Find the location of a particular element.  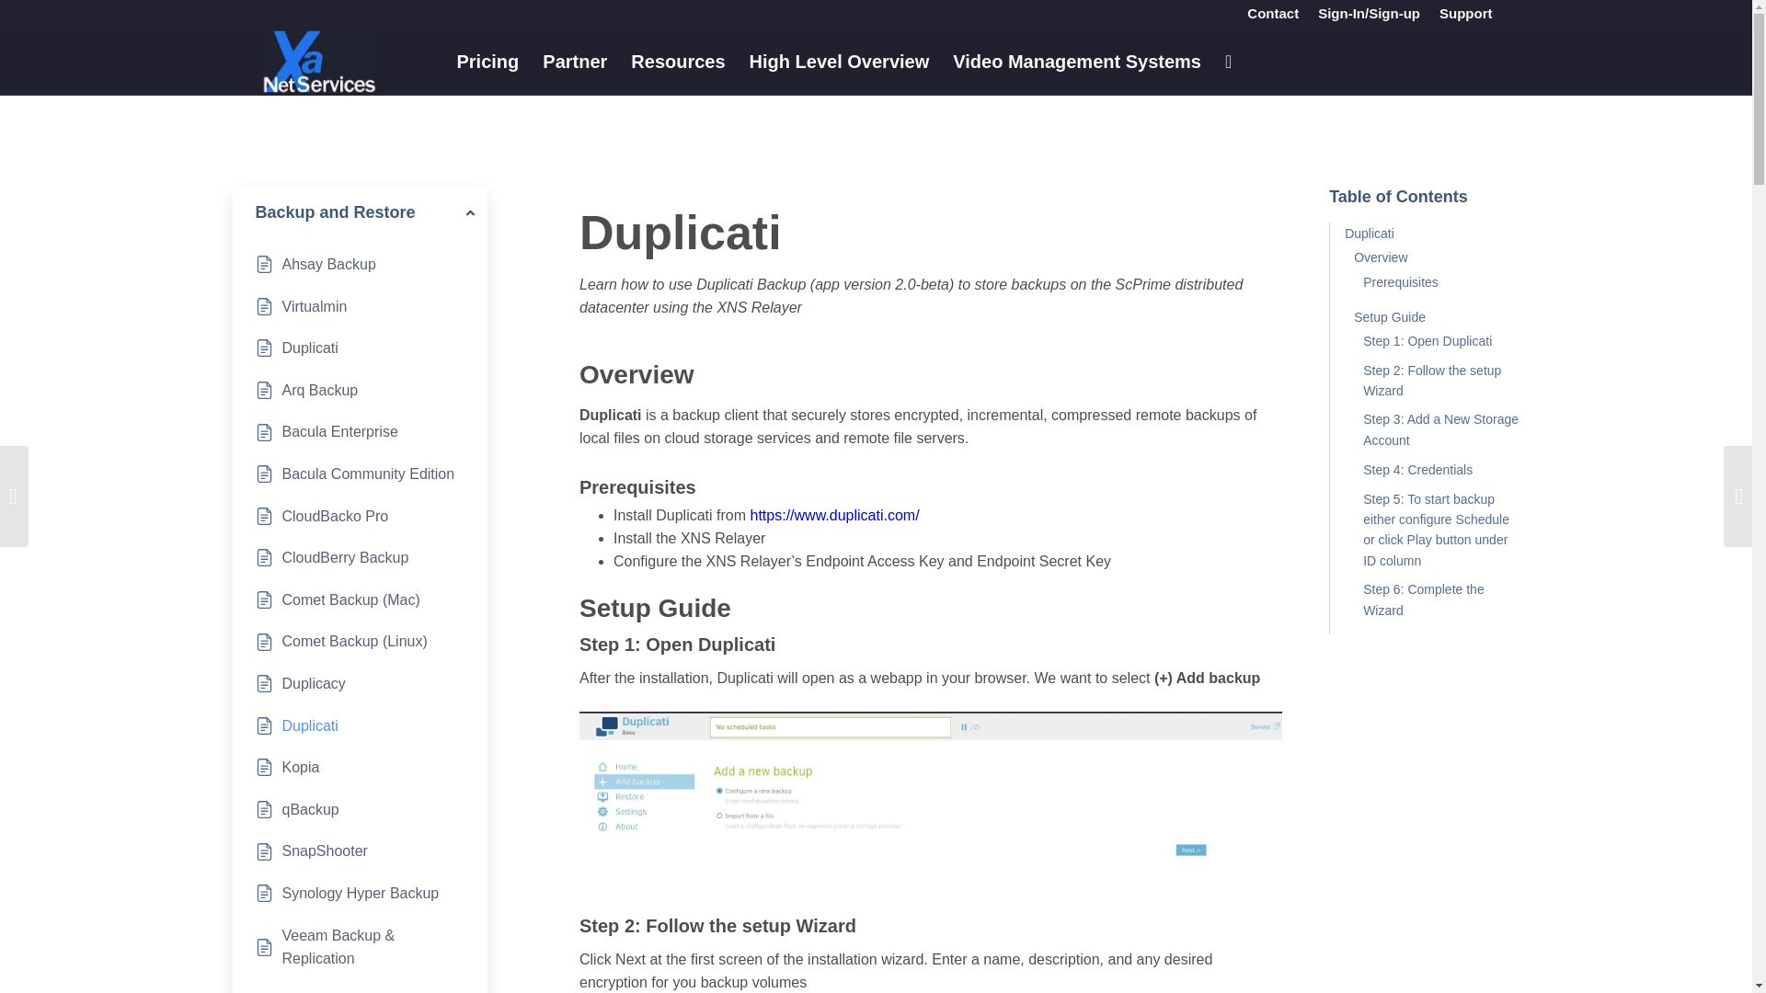

Support is located at coordinates (1465, 14).